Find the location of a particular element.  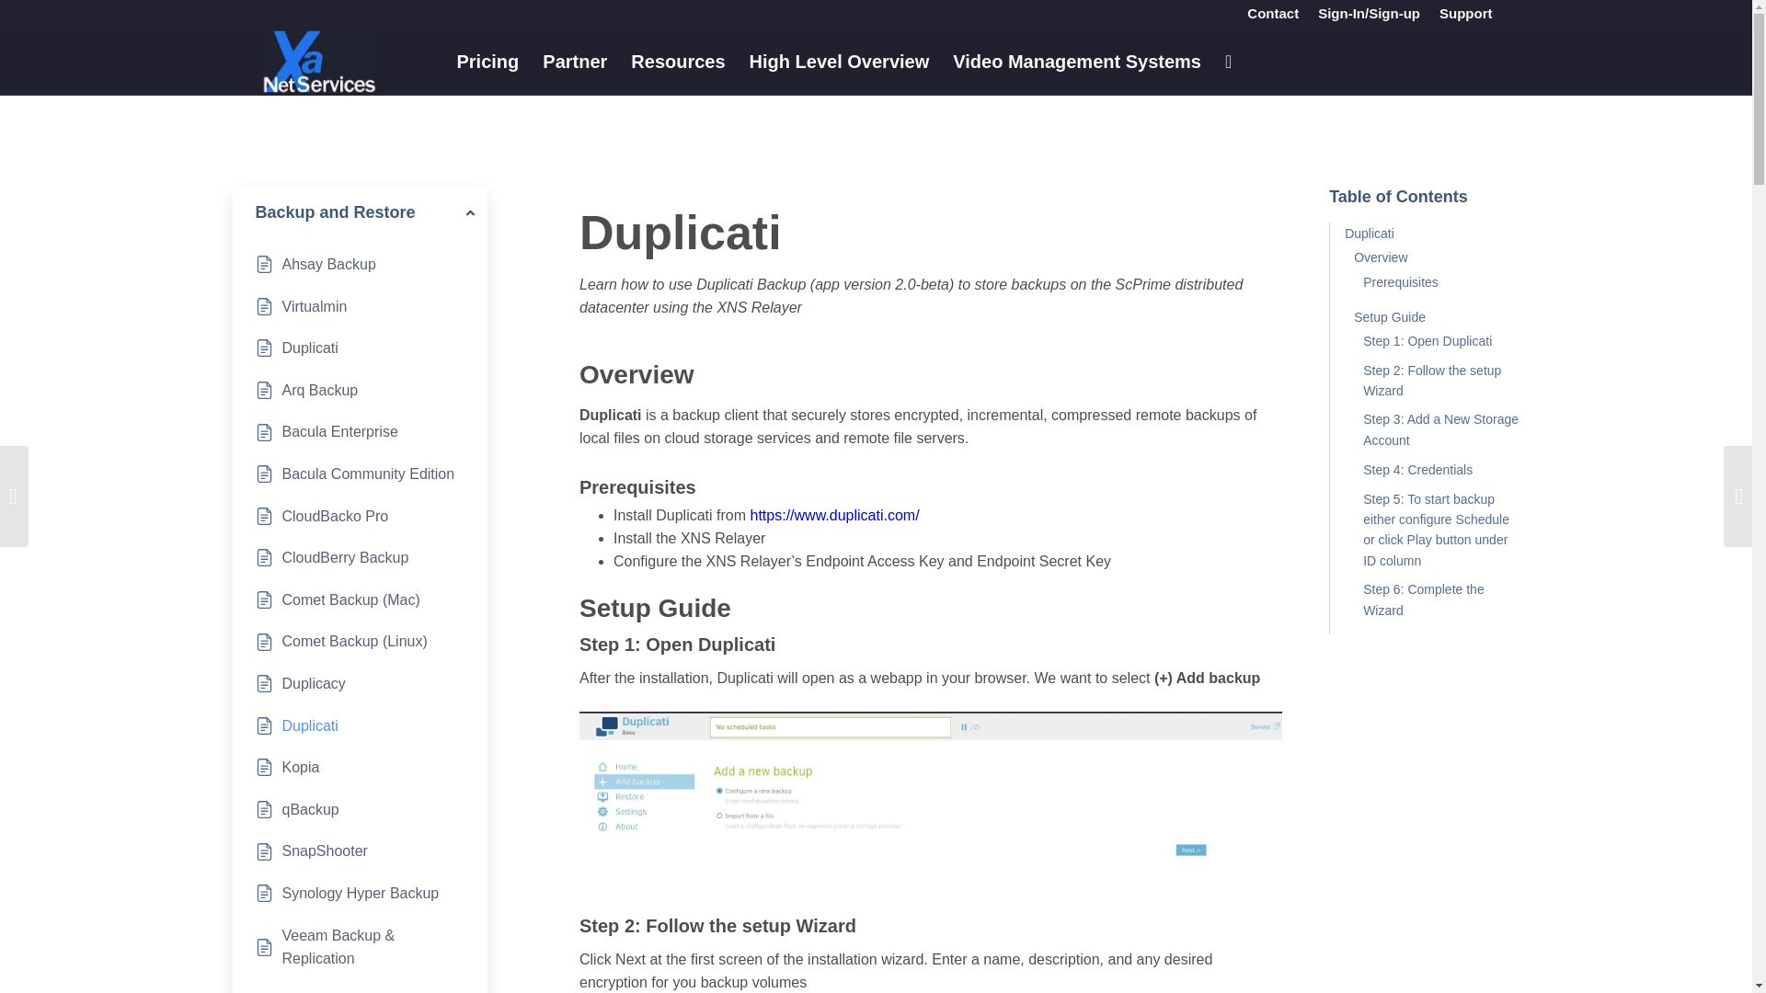

Support is located at coordinates (1465, 14).